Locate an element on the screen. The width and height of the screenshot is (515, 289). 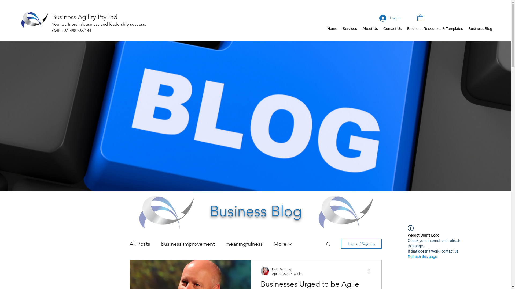
0 is located at coordinates (420, 18).